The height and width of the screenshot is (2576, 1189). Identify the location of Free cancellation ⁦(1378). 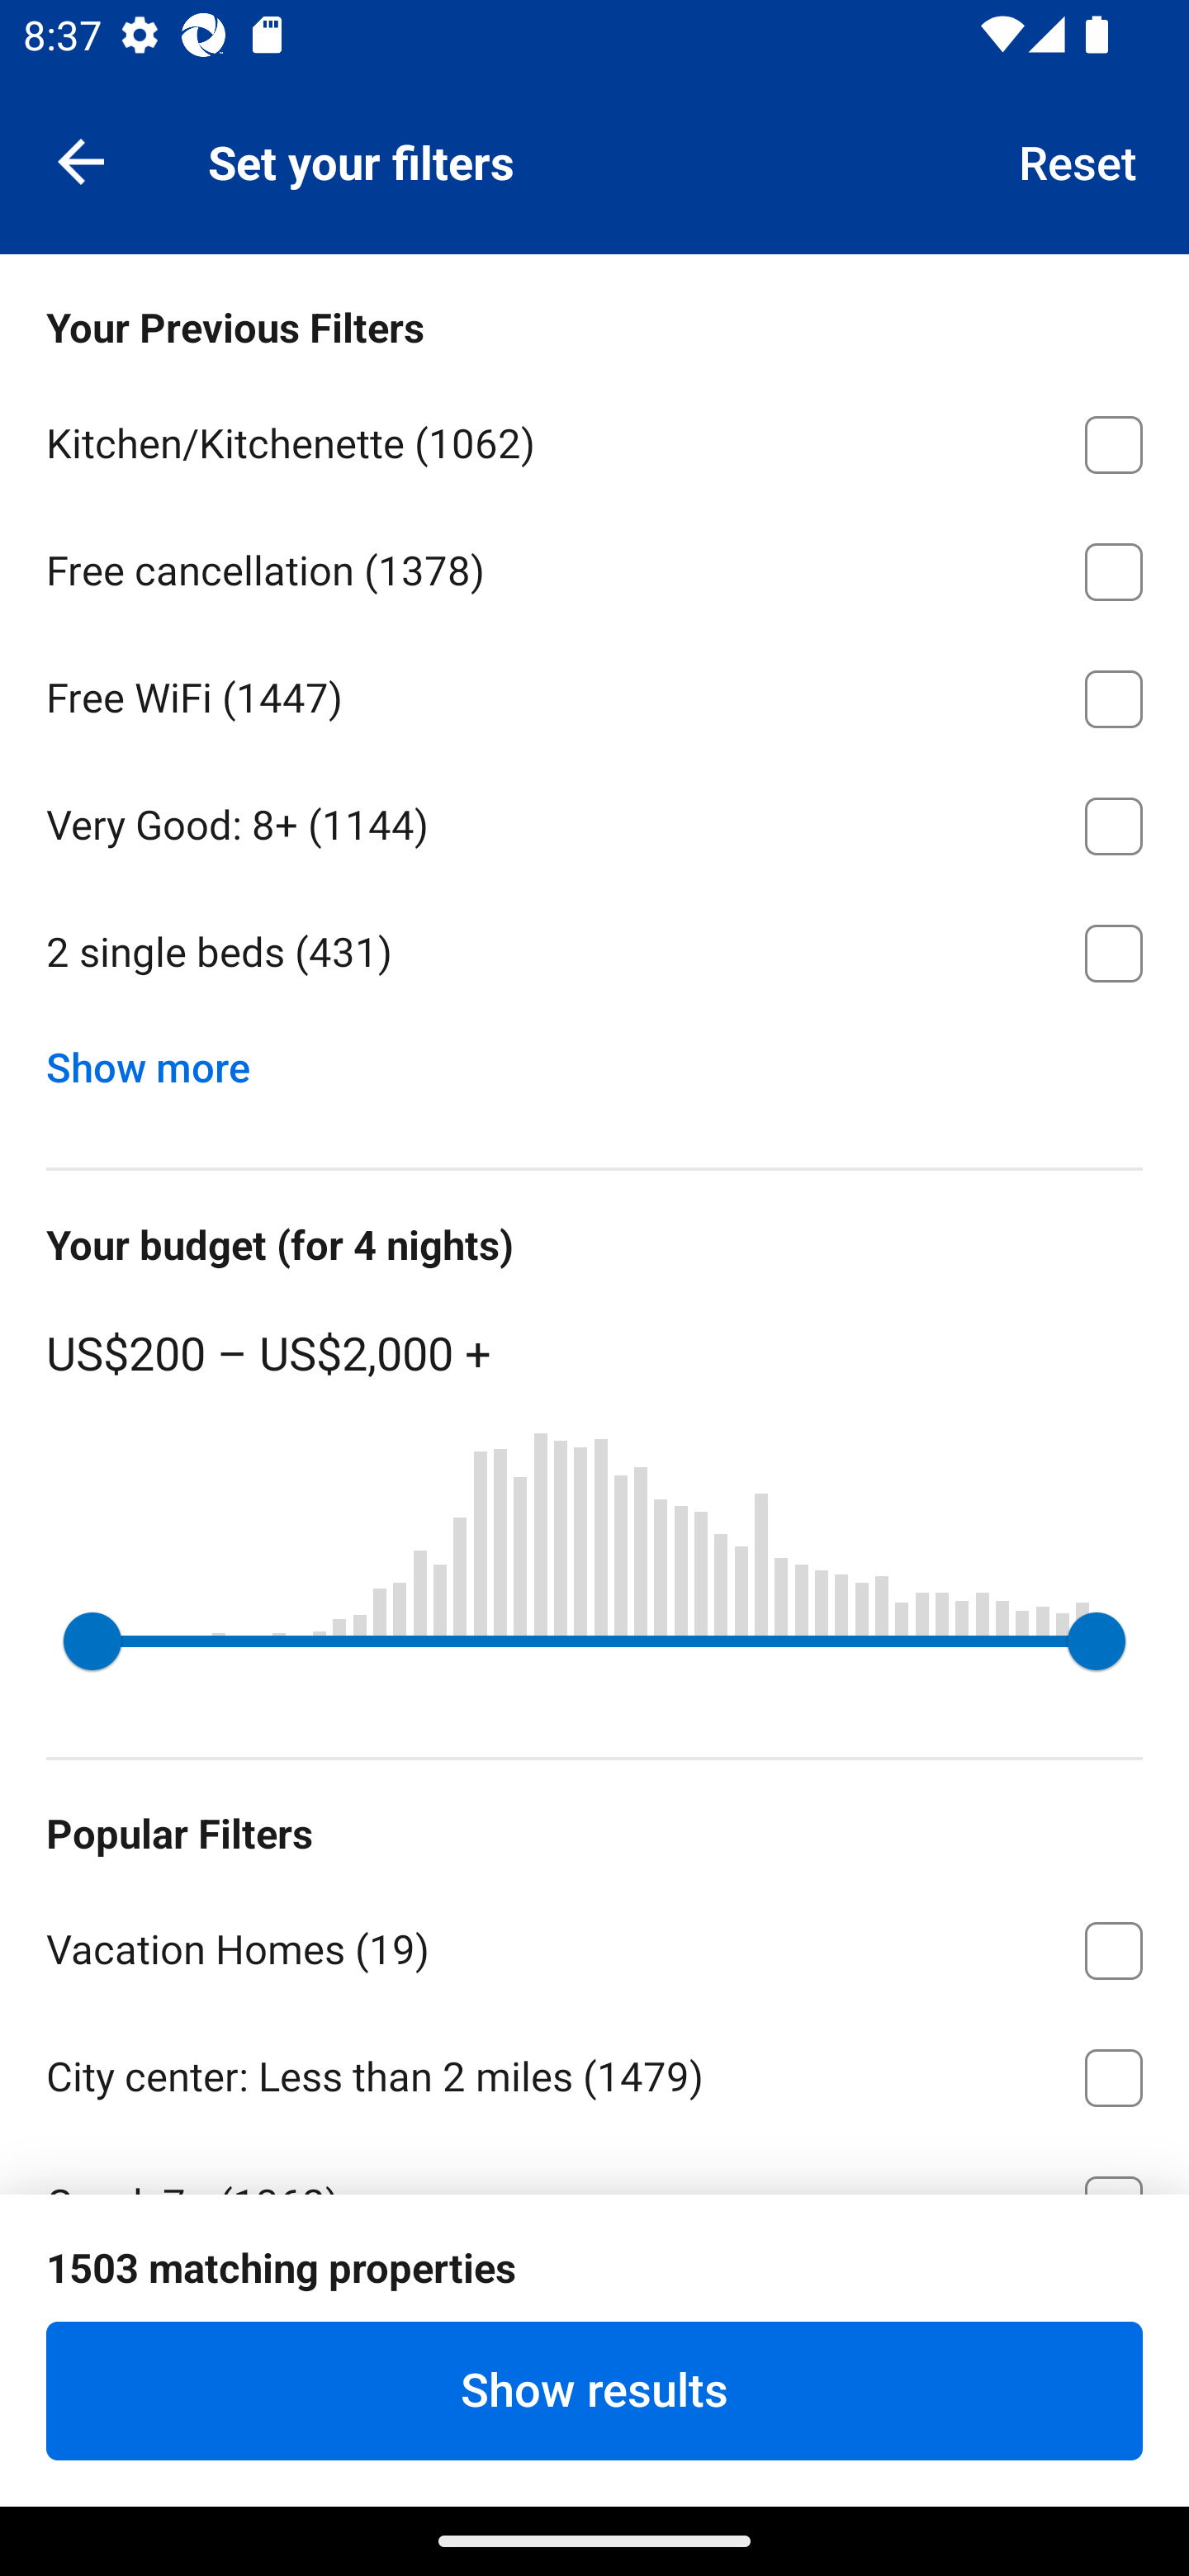
(594, 566).